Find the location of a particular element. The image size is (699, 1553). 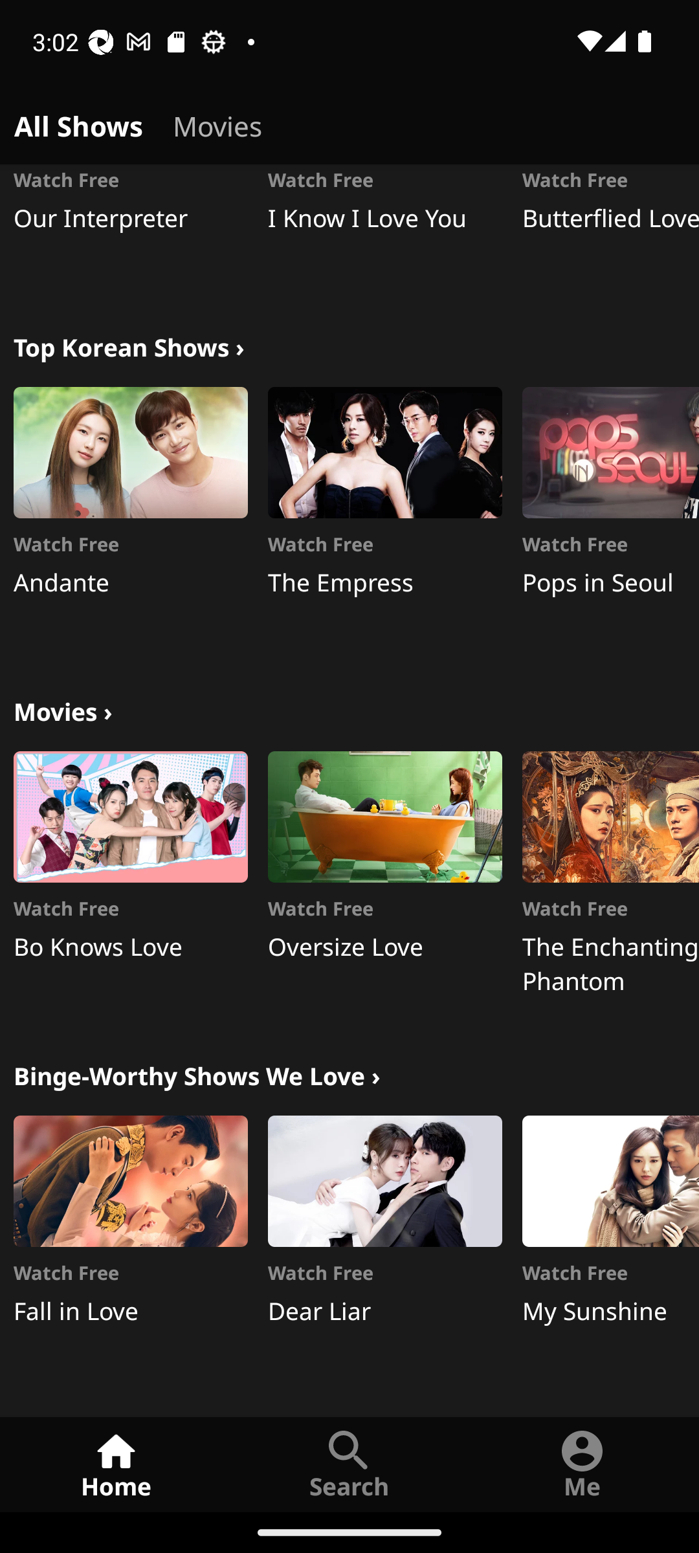

resource_cell Watch Free Our Interpreter is located at coordinates (131, 230).